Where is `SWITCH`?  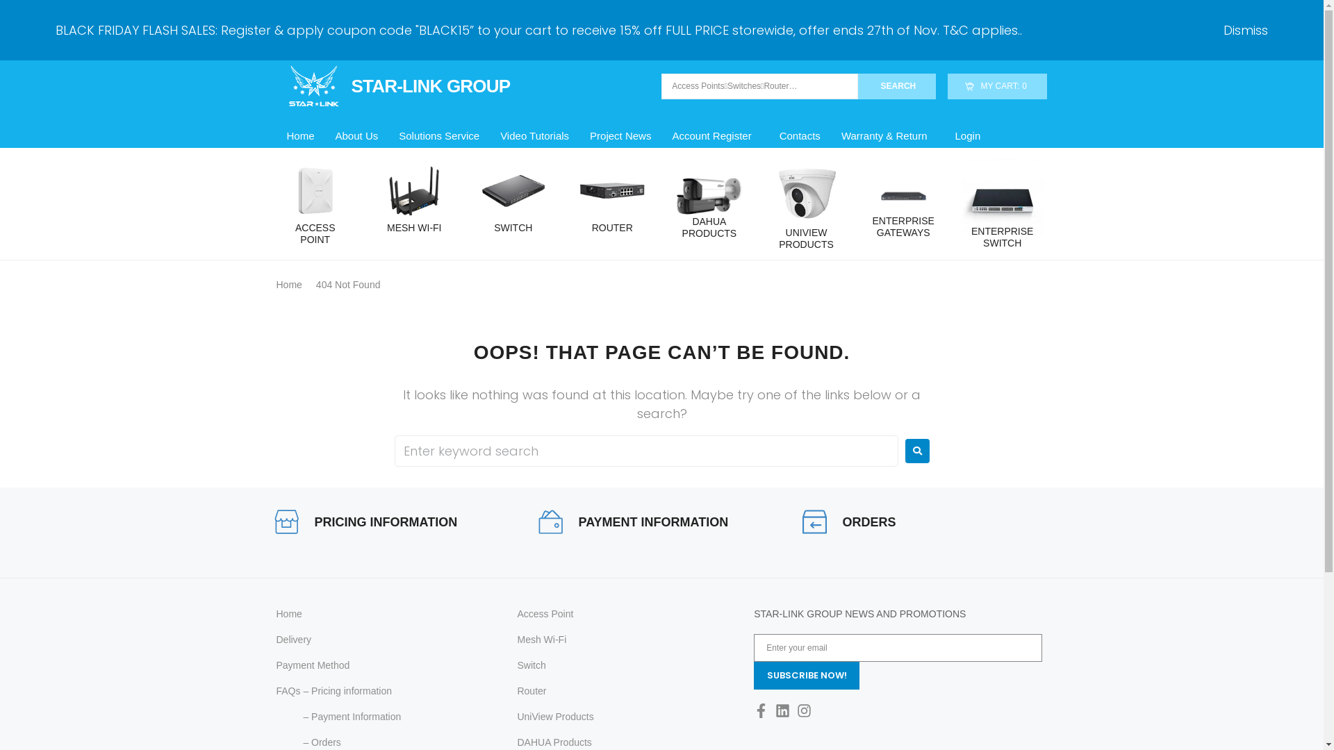 SWITCH is located at coordinates (513, 228).